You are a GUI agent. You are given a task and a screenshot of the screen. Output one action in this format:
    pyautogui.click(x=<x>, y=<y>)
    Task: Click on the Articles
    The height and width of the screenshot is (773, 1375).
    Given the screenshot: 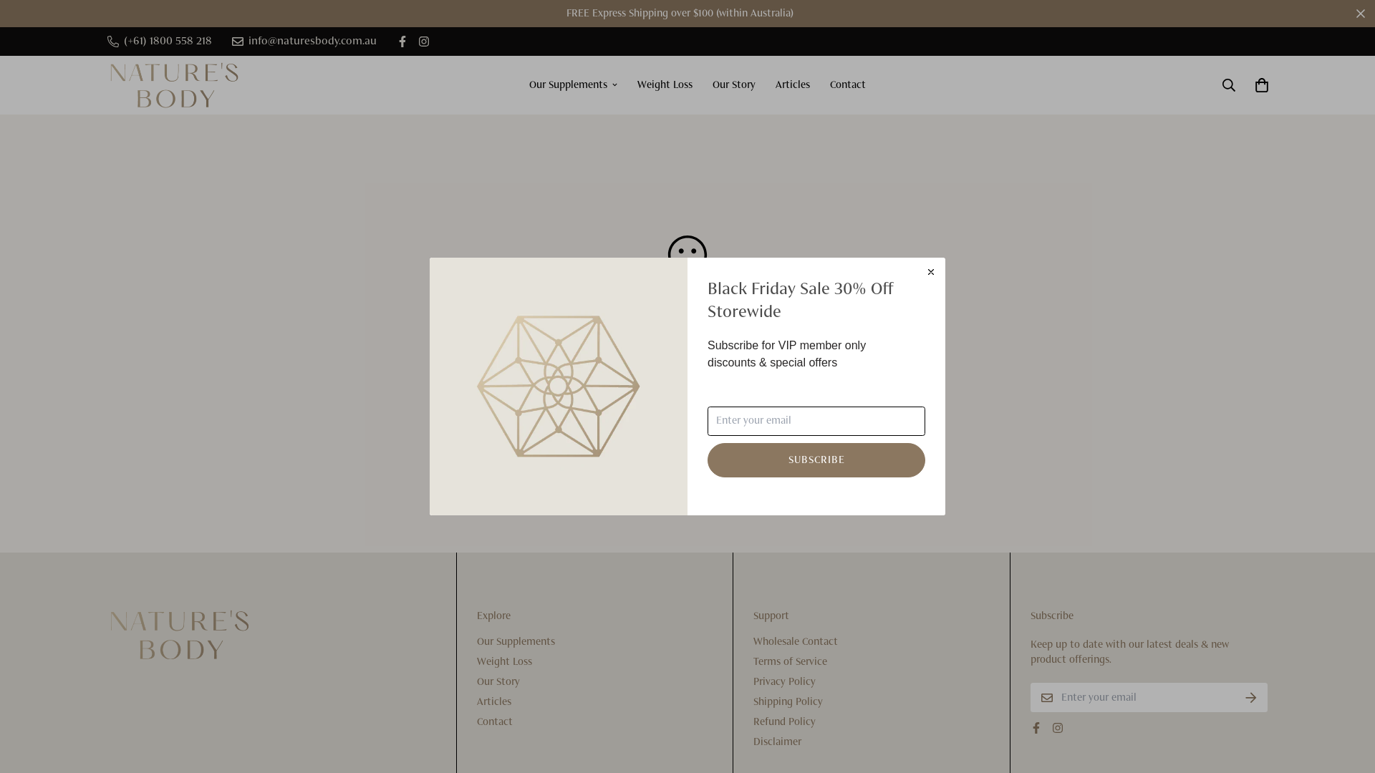 What is the action you would take?
    pyautogui.click(x=494, y=702)
    